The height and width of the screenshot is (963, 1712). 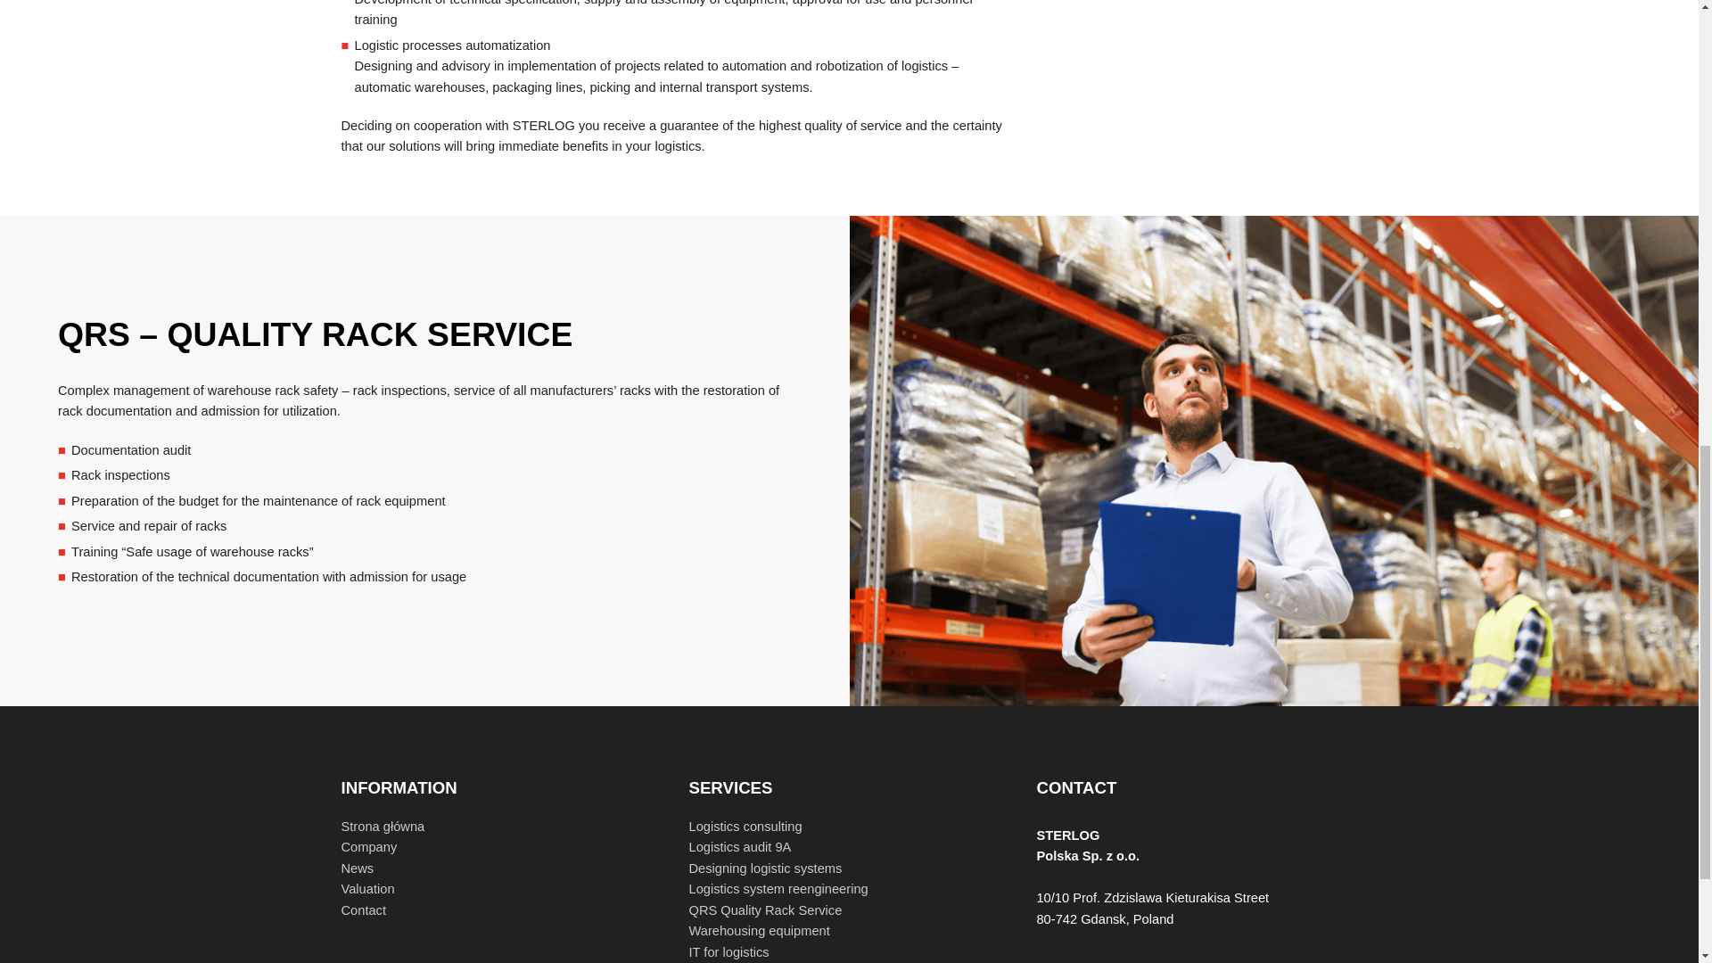 I want to click on Warehousing equipment, so click(x=758, y=930).